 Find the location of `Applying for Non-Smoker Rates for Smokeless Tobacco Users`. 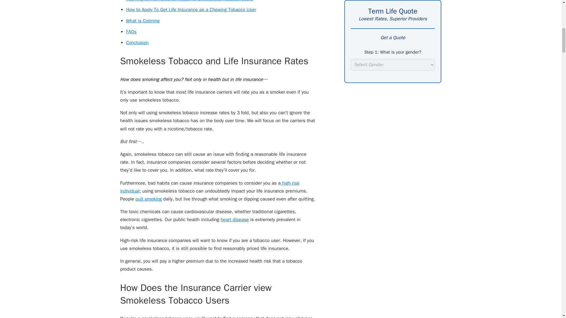

Applying for Non-Smoker Rates for Smokeless Tobacco Users is located at coordinates (190, 1).